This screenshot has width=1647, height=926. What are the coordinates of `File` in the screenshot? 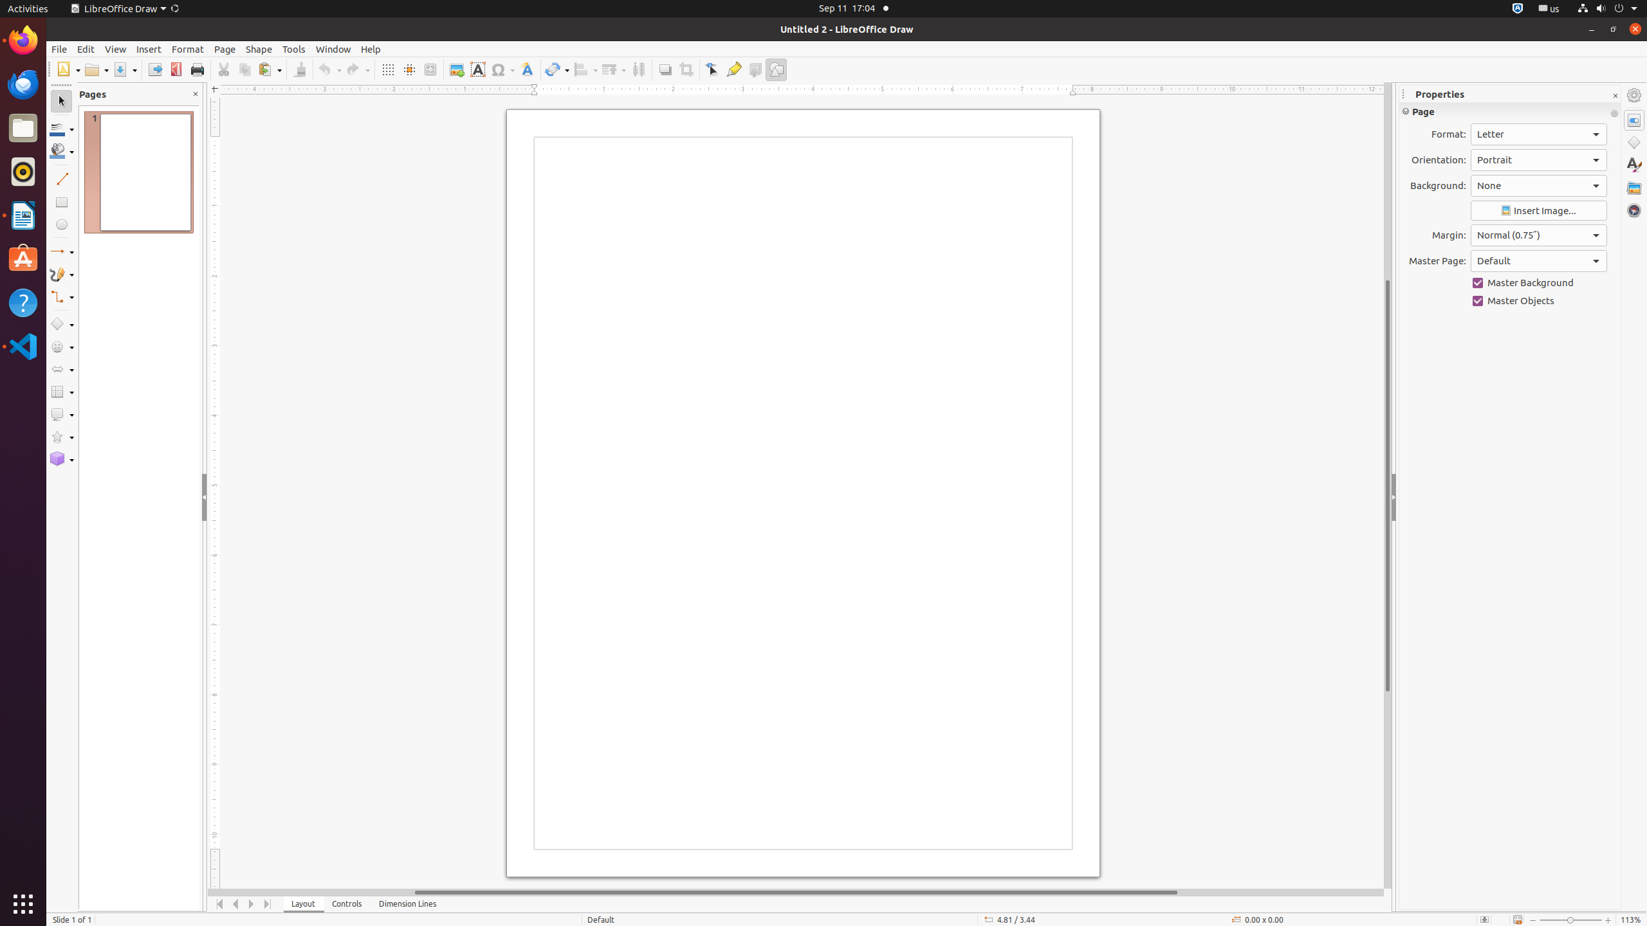 It's located at (59, 49).